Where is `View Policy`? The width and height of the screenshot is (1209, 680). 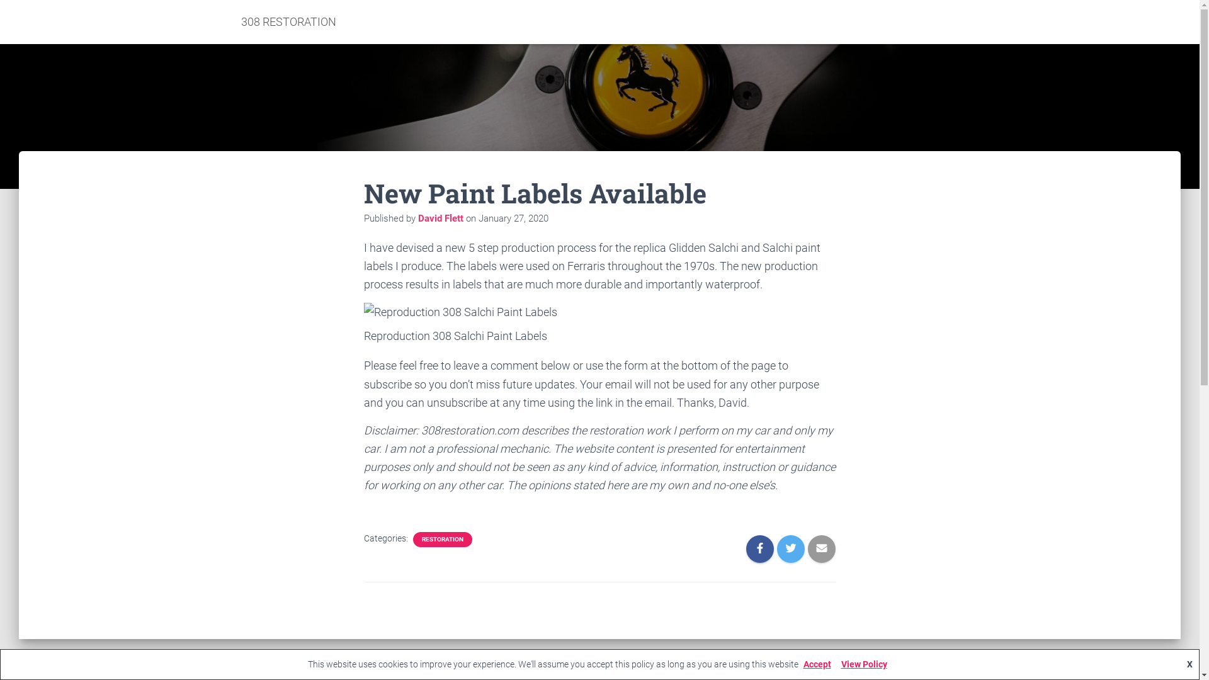
View Policy is located at coordinates (864, 664).